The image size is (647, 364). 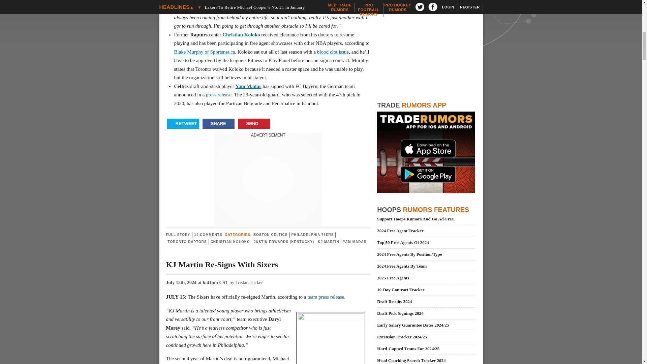 What do you see at coordinates (328, 241) in the screenshot?
I see `View all posts in KJ Martin` at bounding box center [328, 241].